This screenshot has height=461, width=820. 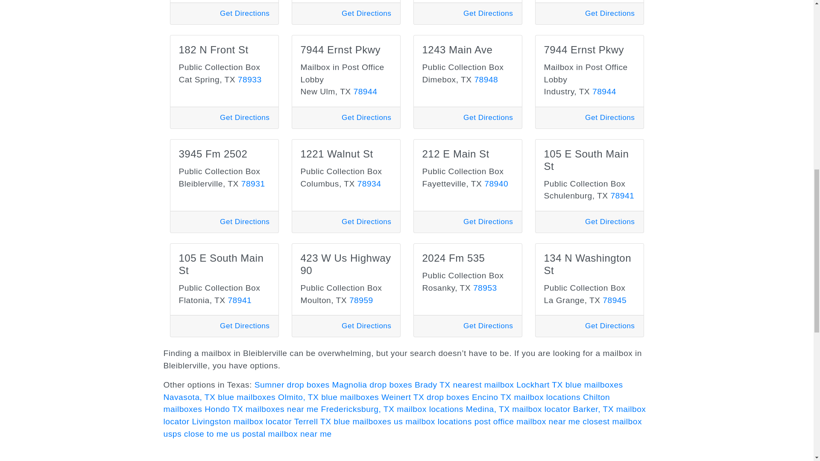 I want to click on Get Directions, so click(x=488, y=13).